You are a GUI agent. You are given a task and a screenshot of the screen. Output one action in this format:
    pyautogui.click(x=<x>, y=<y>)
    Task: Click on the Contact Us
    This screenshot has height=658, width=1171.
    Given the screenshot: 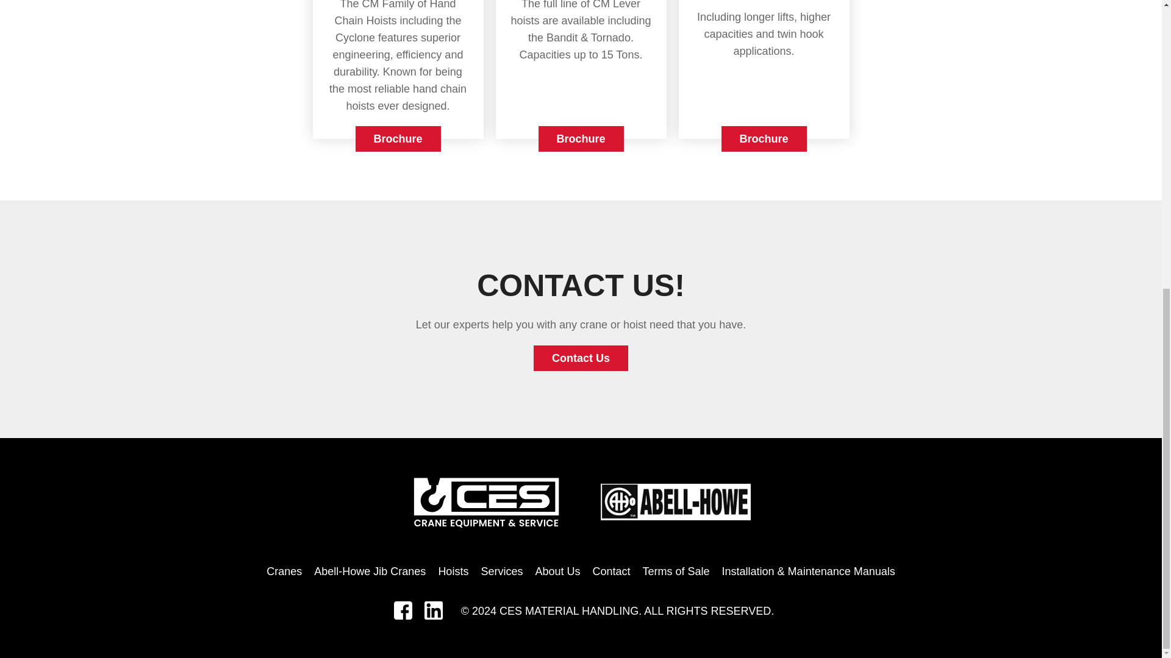 What is the action you would take?
    pyautogui.click(x=581, y=358)
    